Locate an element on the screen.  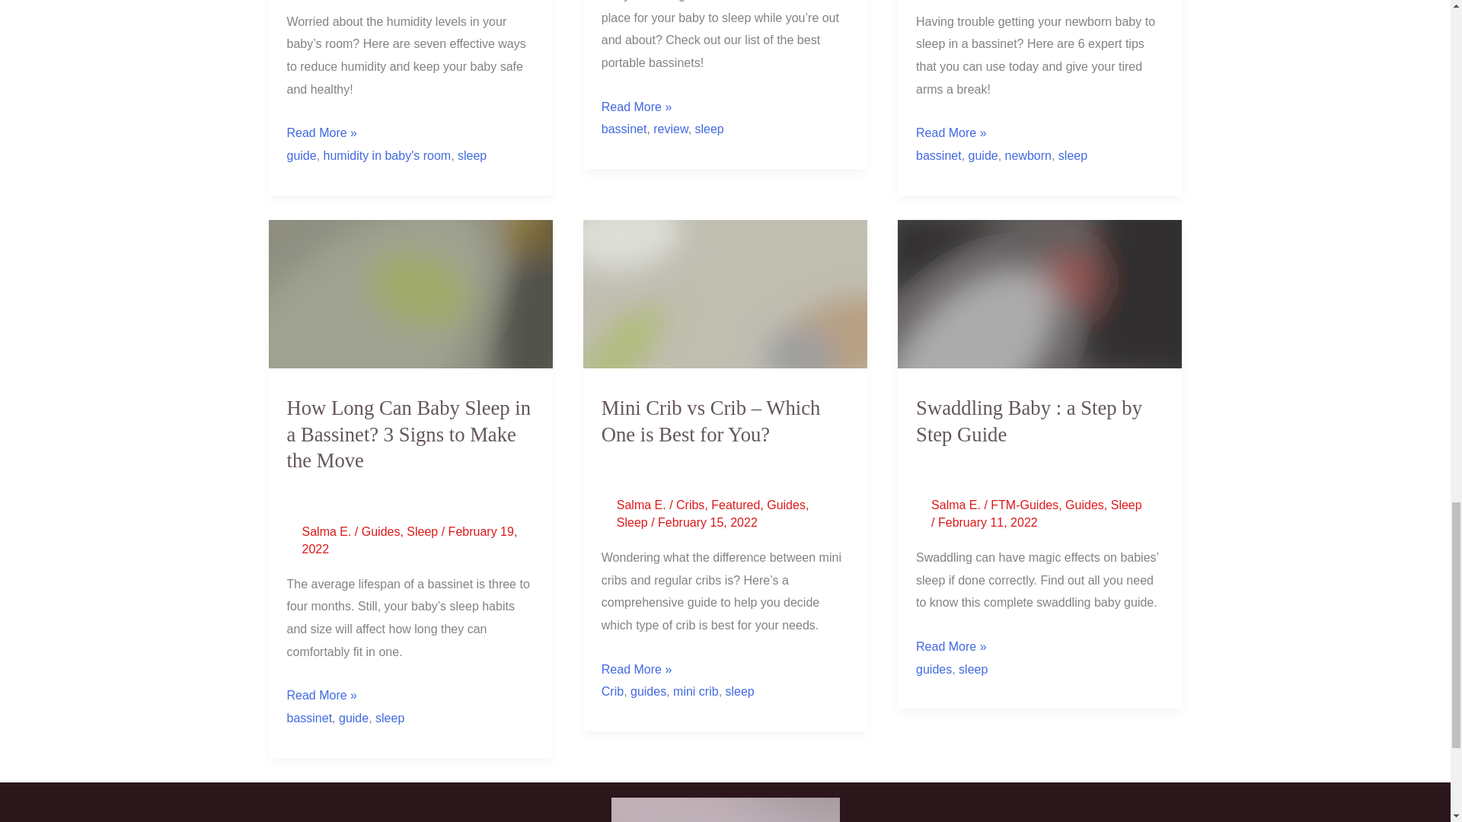
View all posts by Salma E. is located at coordinates (327, 531).